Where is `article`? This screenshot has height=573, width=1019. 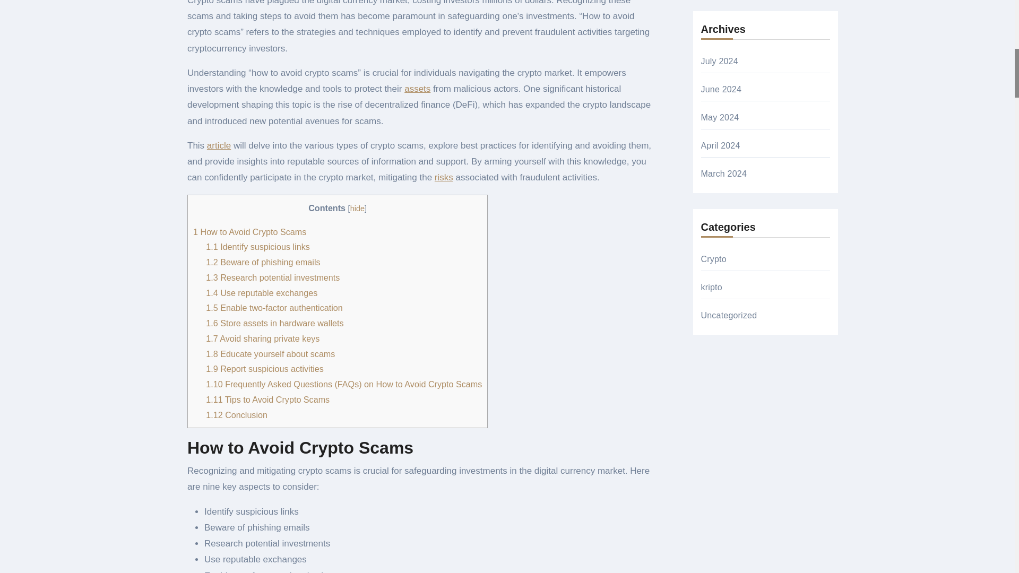
article is located at coordinates (219, 145).